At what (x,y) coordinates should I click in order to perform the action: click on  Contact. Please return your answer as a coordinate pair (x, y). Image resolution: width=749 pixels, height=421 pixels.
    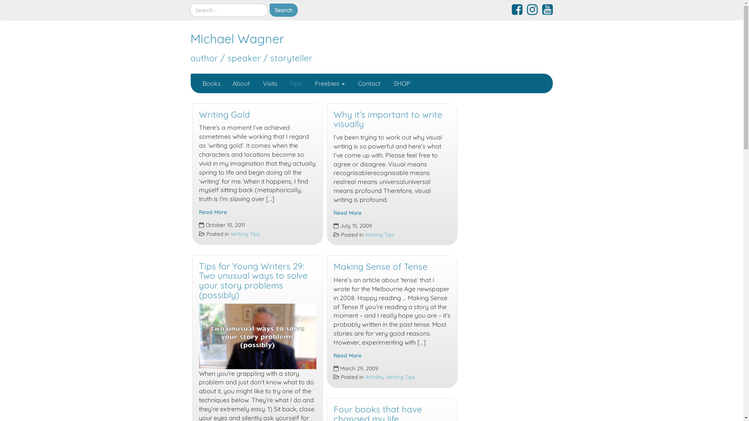
    Looking at the image, I should click on (368, 83).